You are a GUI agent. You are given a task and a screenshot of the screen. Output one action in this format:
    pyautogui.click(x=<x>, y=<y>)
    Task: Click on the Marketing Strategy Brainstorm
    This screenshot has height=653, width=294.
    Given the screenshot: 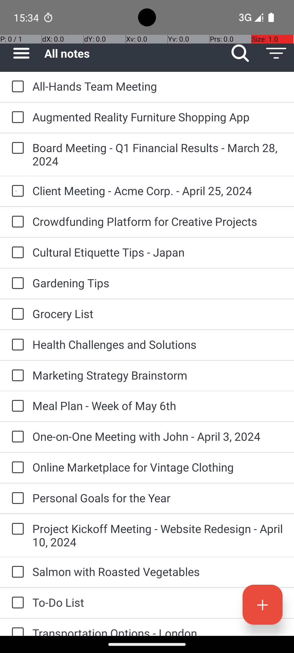 What is the action you would take?
    pyautogui.click(x=158, y=375)
    